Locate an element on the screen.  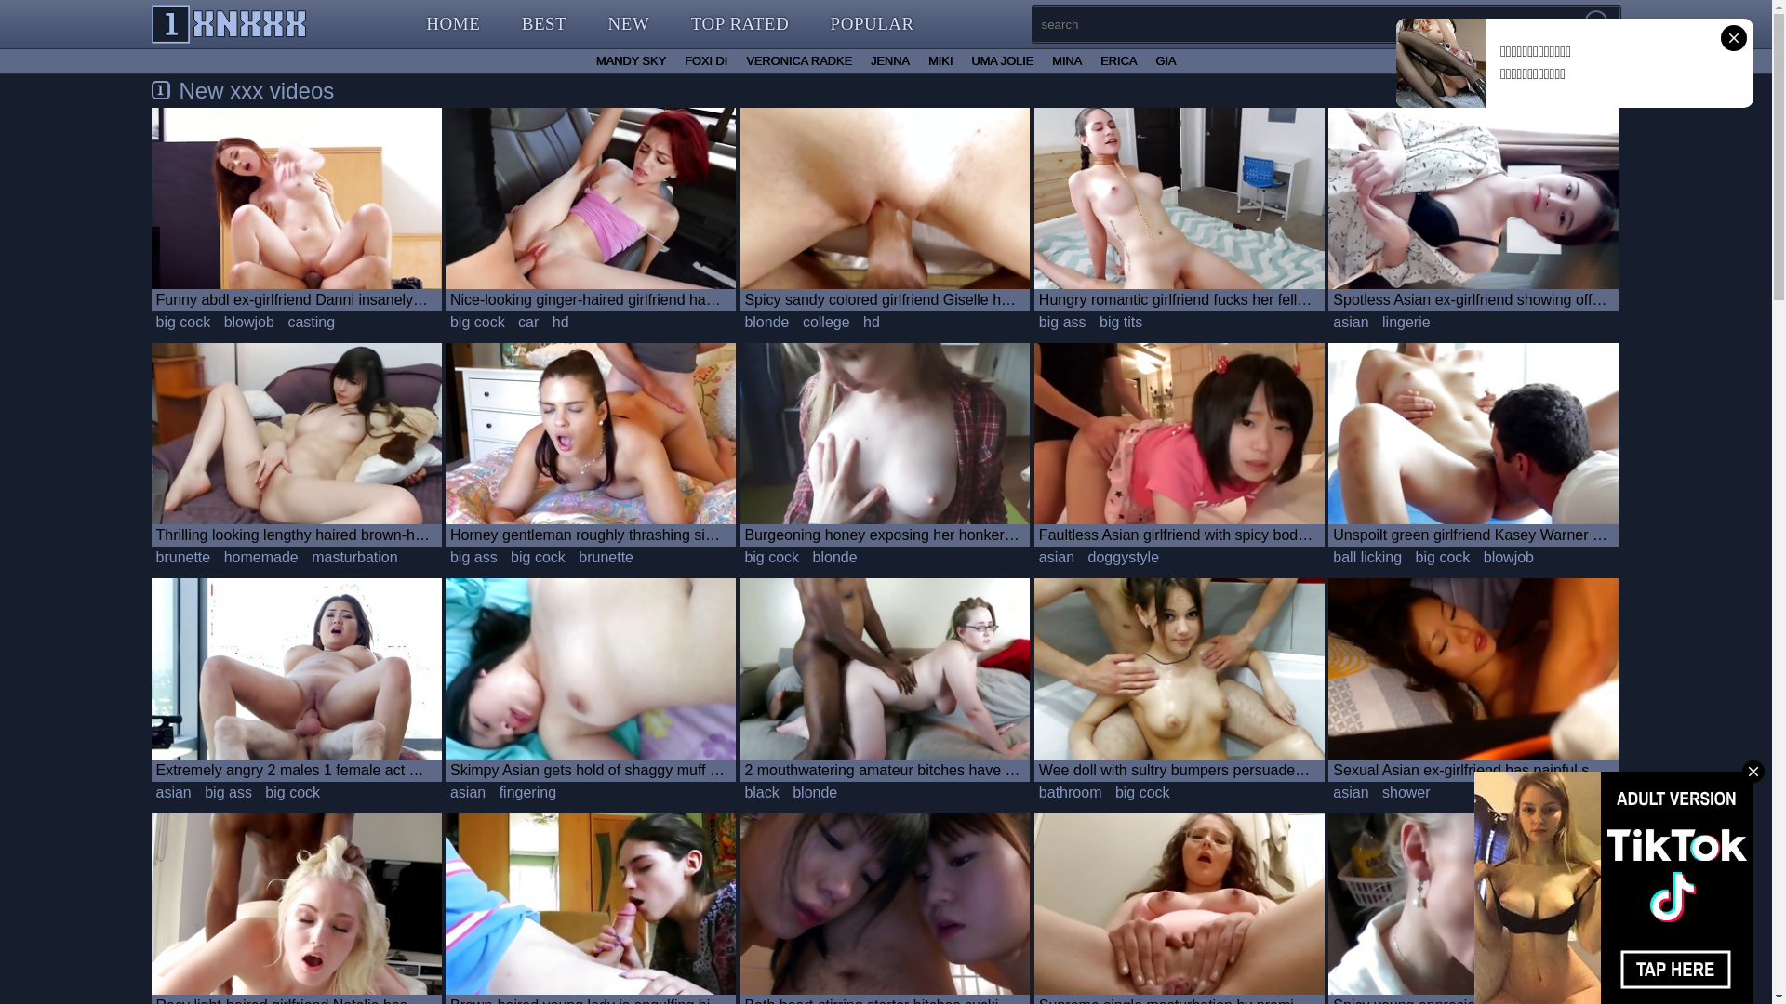
NEW is located at coordinates (629, 24).